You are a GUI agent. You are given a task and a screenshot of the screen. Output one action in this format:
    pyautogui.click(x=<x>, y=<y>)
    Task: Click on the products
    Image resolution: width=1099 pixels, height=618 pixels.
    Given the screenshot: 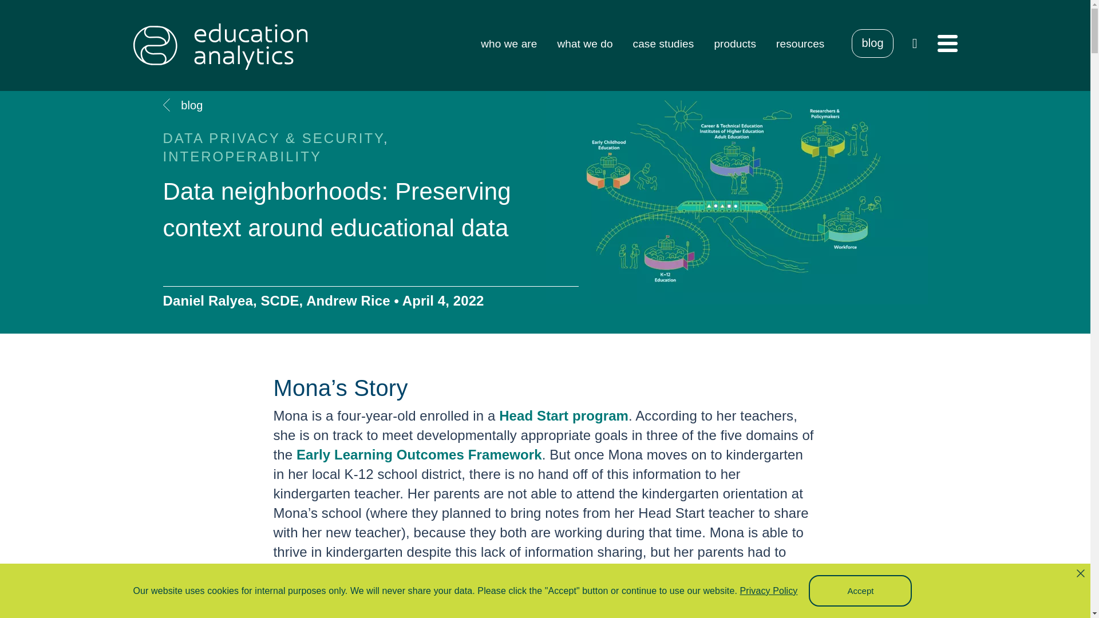 What is the action you would take?
    pyautogui.click(x=734, y=43)
    